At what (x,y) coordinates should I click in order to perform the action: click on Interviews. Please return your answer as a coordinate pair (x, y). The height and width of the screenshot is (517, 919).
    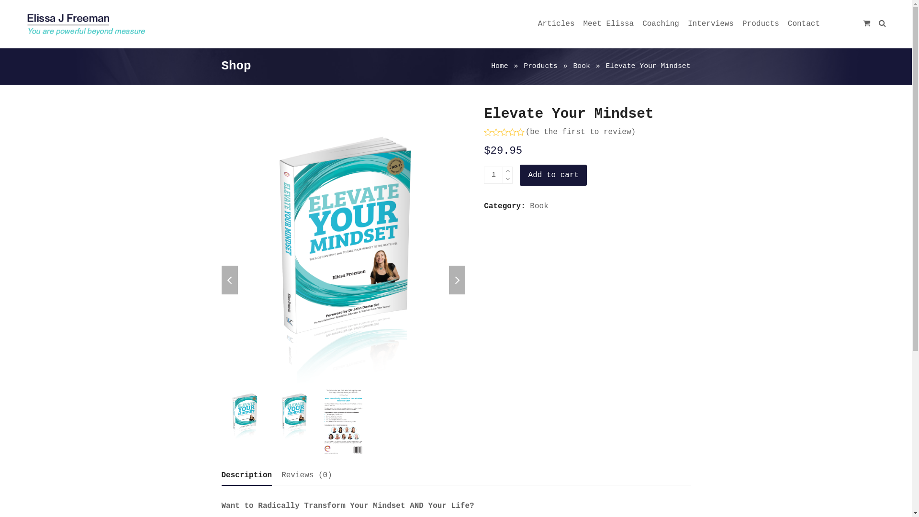
    Looking at the image, I should click on (711, 24).